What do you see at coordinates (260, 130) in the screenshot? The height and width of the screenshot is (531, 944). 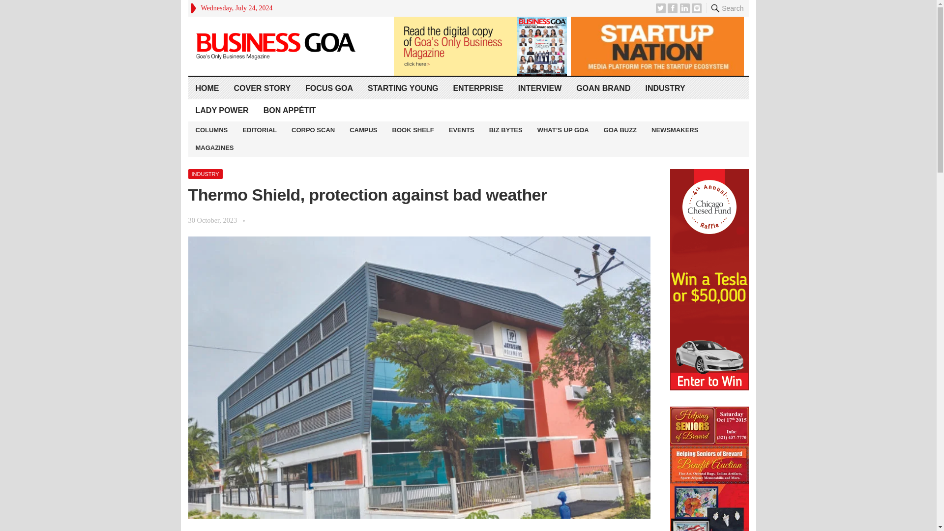 I see `EDITORIAL` at bounding box center [260, 130].